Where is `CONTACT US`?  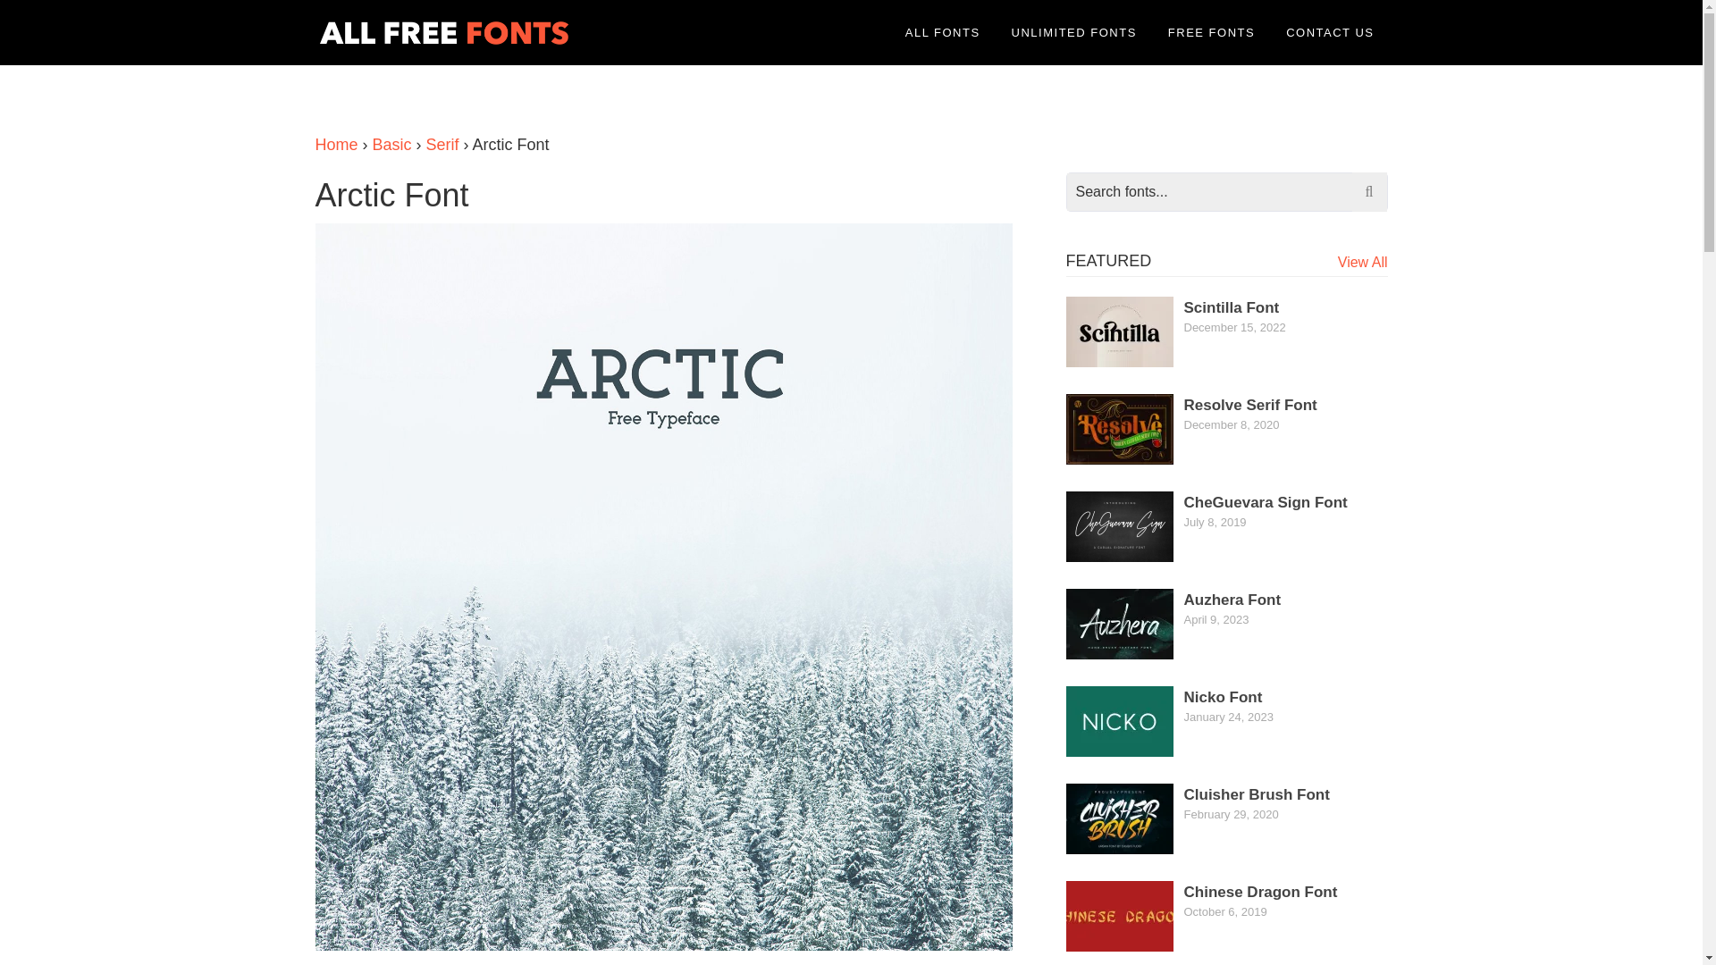
CONTACT US is located at coordinates (1330, 32).